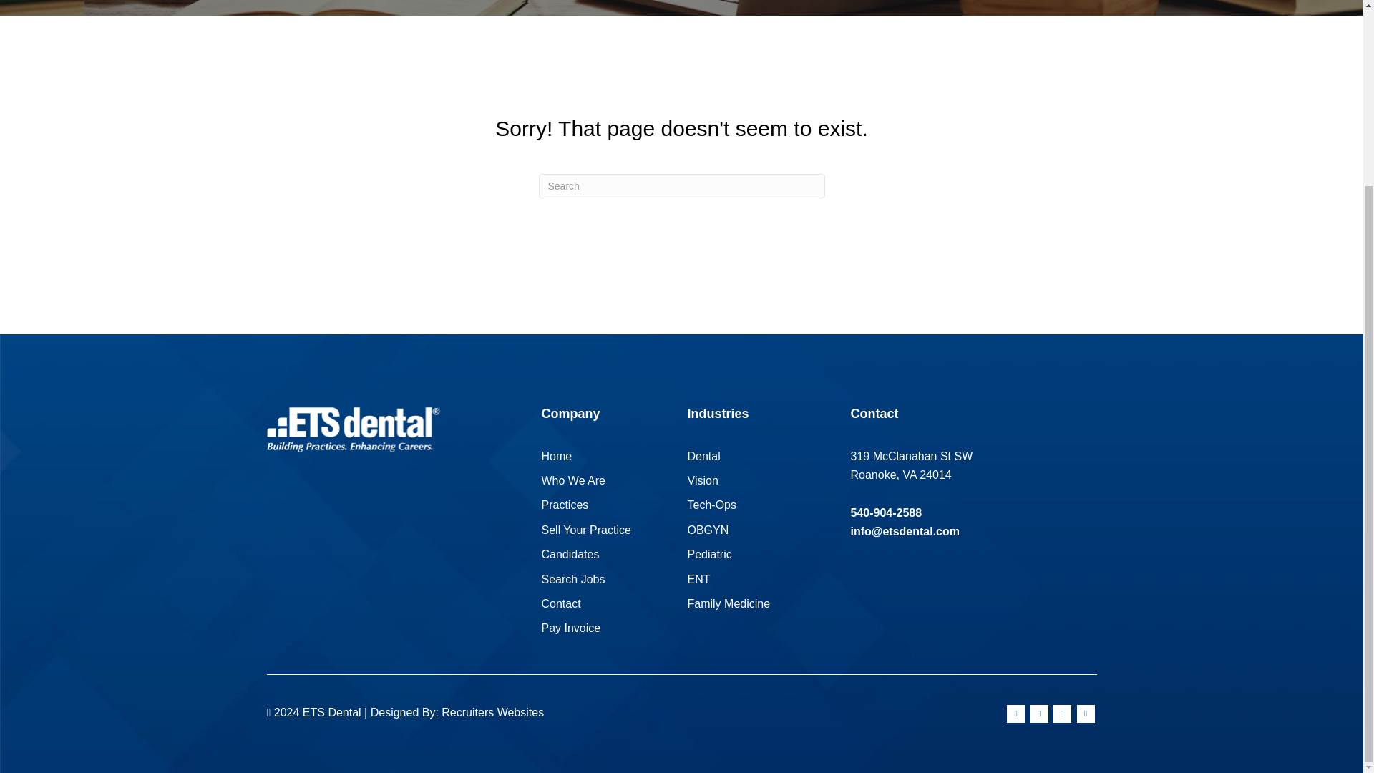 The width and height of the screenshot is (1374, 773). What do you see at coordinates (571, 628) in the screenshot?
I see `Pay Invoice` at bounding box center [571, 628].